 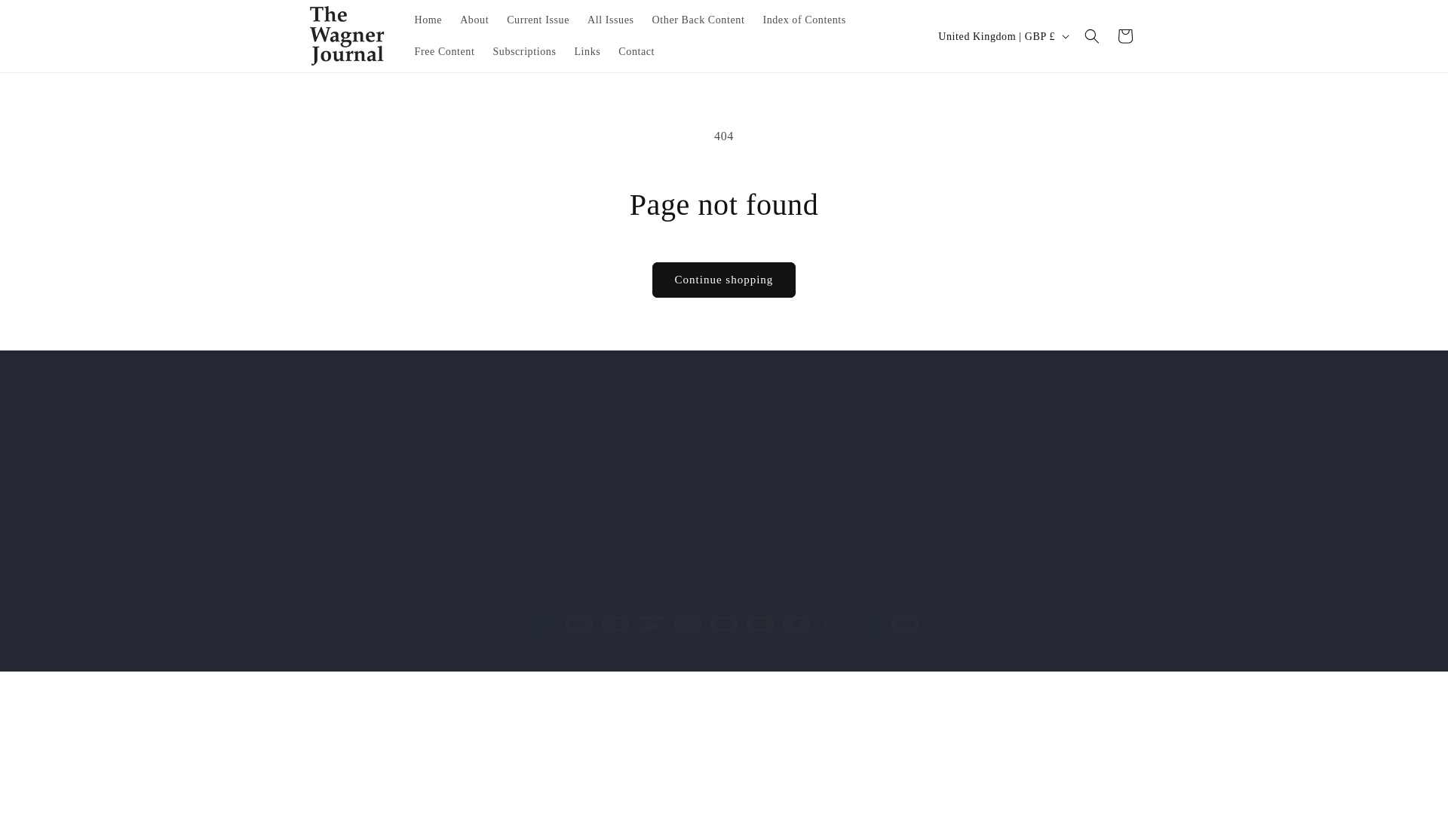 What do you see at coordinates (45, 17) in the screenshot?
I see `Skip to content` at bounding box center [45, 17].